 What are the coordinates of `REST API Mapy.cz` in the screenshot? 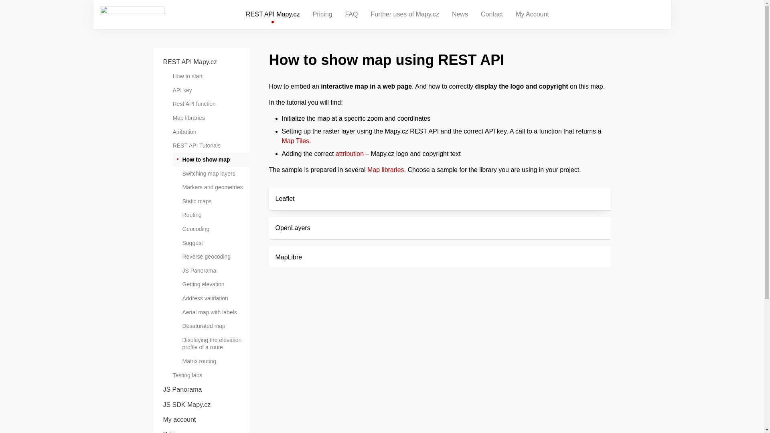 It's located at (273, 14).